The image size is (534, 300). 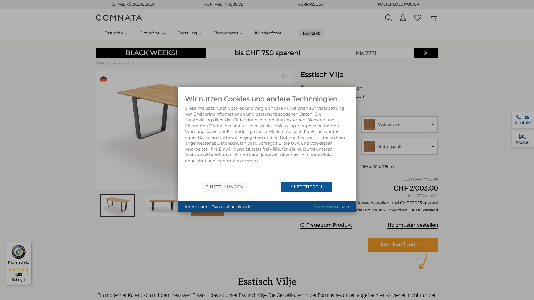 What do you see at coordinates (196, 207) in the screenshot?
I see `Impressum` at bounding box center [196, 207].